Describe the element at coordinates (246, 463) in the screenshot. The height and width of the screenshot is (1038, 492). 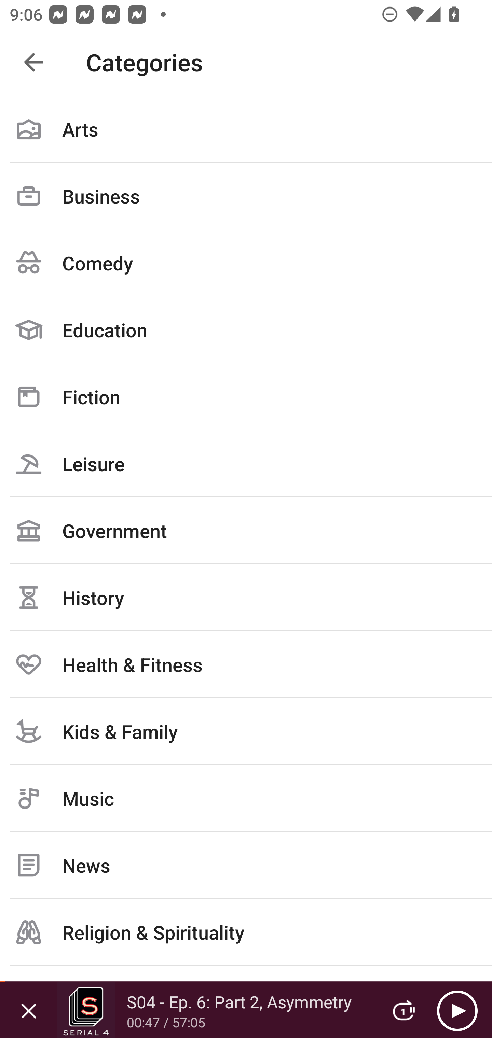
I see `Leisure` at that location.